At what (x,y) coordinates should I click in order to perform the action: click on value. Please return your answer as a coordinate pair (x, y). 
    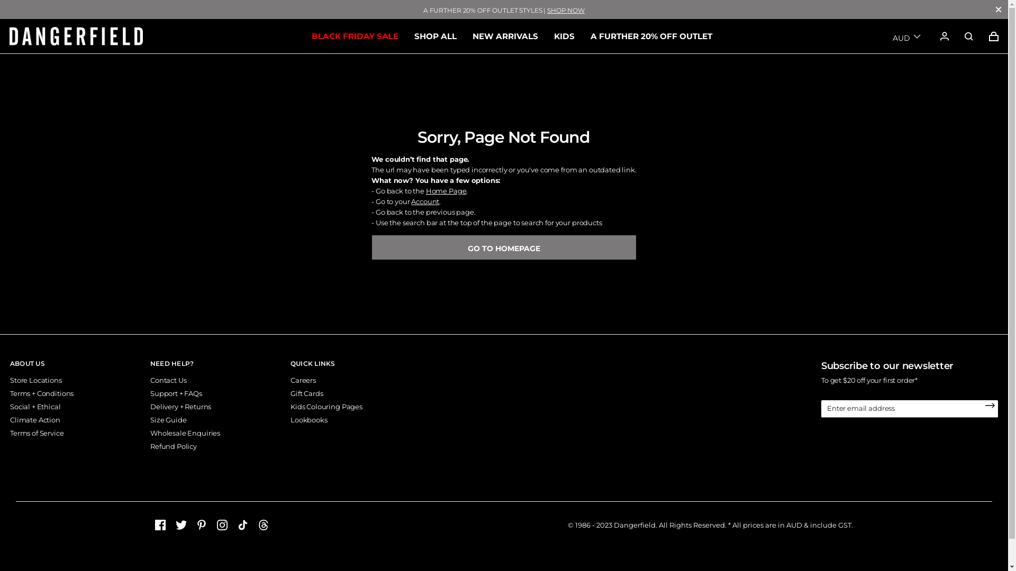
    Looking at the image, I should click on (969, 36).